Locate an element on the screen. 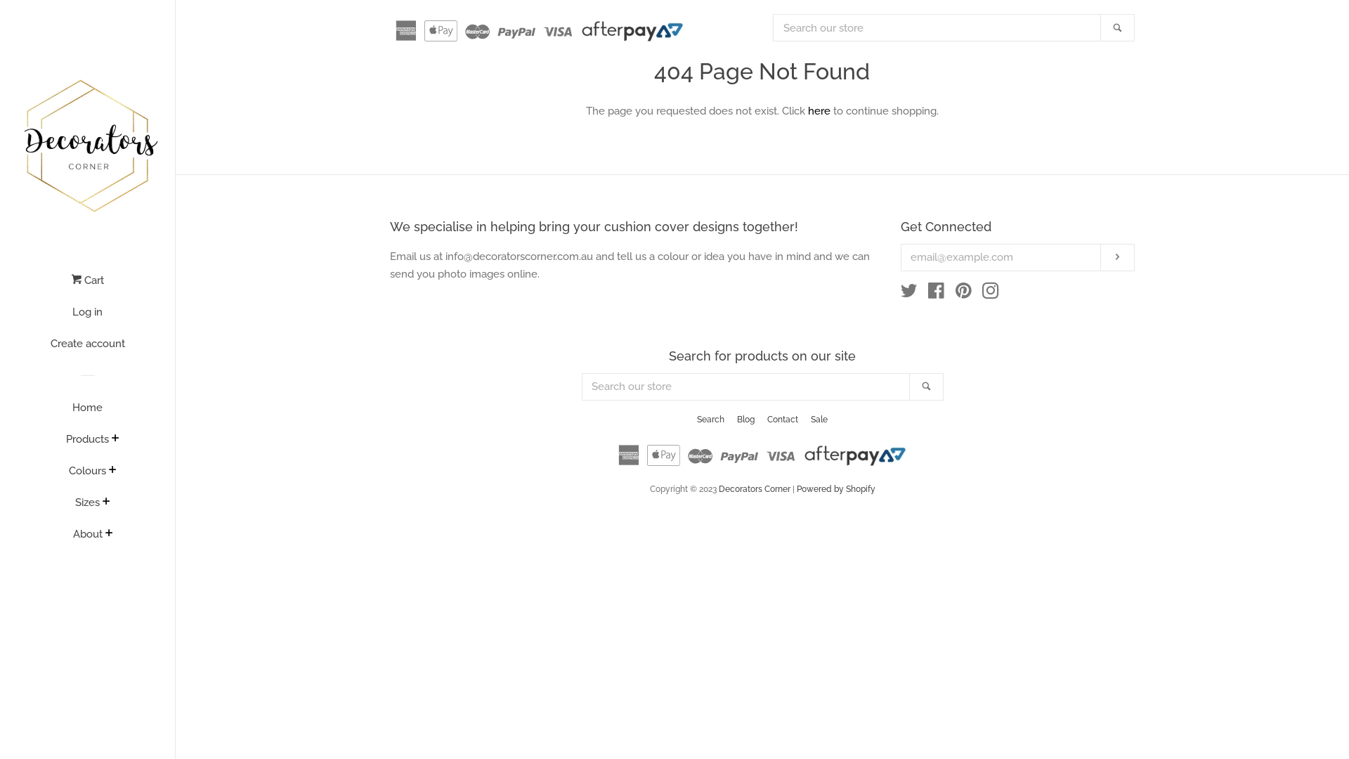 The width and height of the screenshot is (1349, 759). Log in is located at coordinates (87, 318).